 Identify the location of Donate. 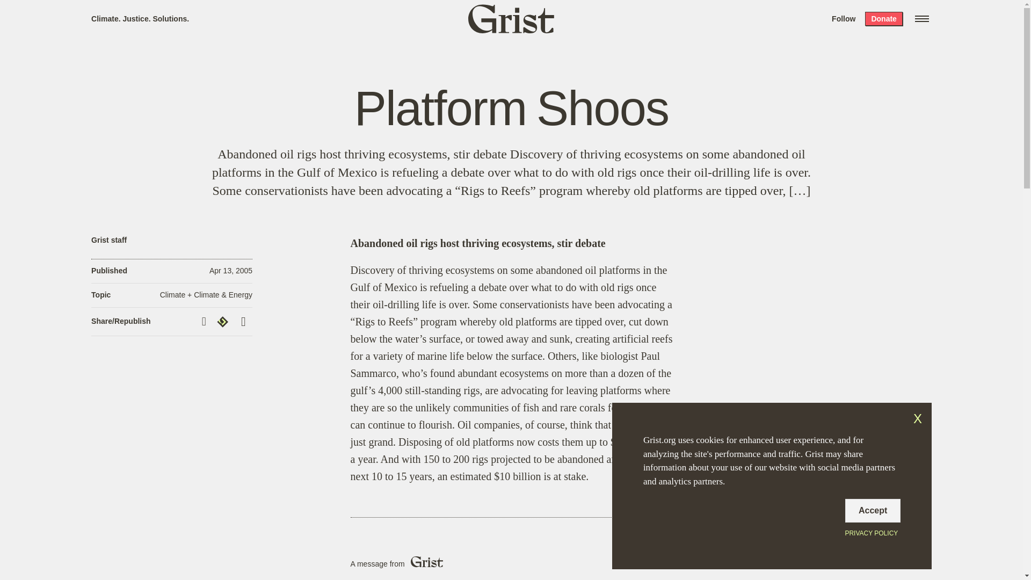
(883, 18).